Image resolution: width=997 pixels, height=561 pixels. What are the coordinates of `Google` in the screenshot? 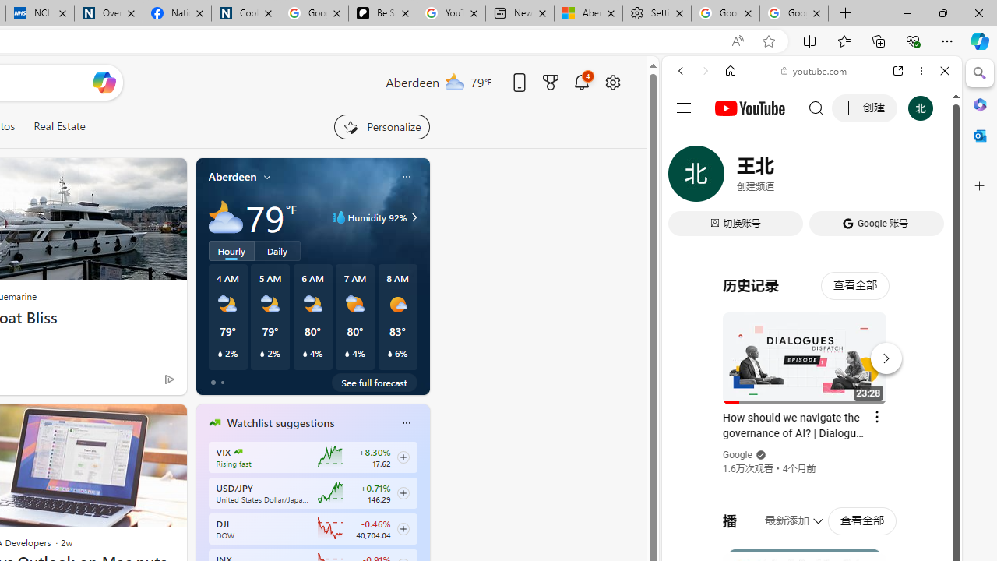 It's located at (738, 455).